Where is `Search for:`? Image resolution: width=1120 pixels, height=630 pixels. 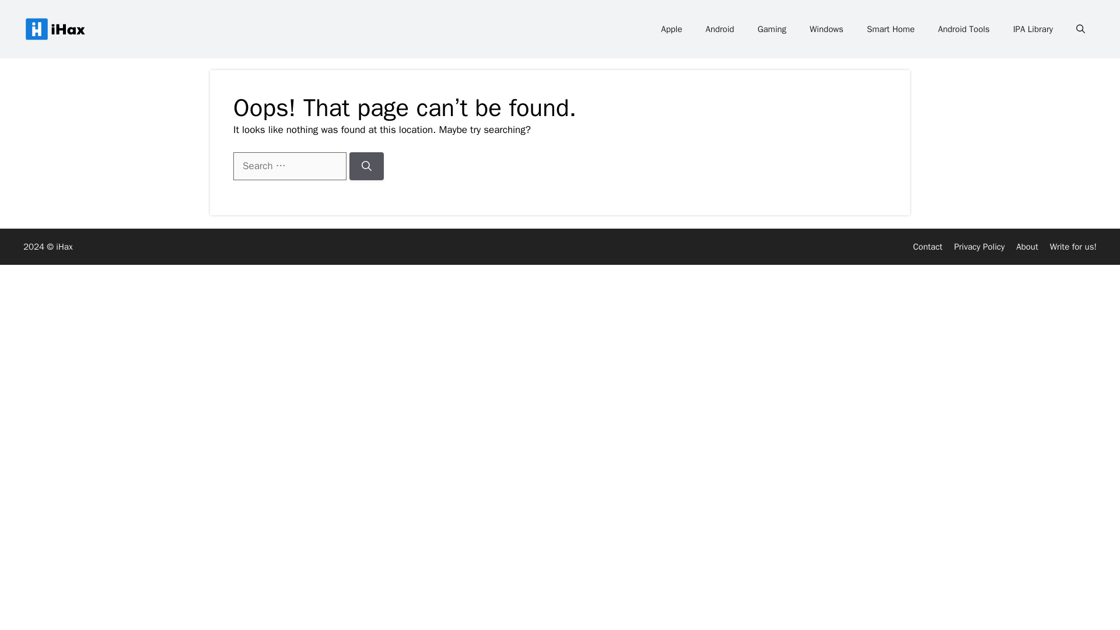
Search for: is located at coordinates (289, 166).